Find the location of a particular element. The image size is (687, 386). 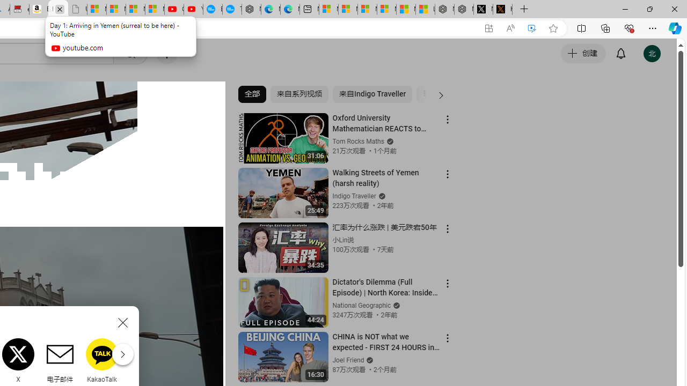

Reddit is located at coordinates (144, 360).